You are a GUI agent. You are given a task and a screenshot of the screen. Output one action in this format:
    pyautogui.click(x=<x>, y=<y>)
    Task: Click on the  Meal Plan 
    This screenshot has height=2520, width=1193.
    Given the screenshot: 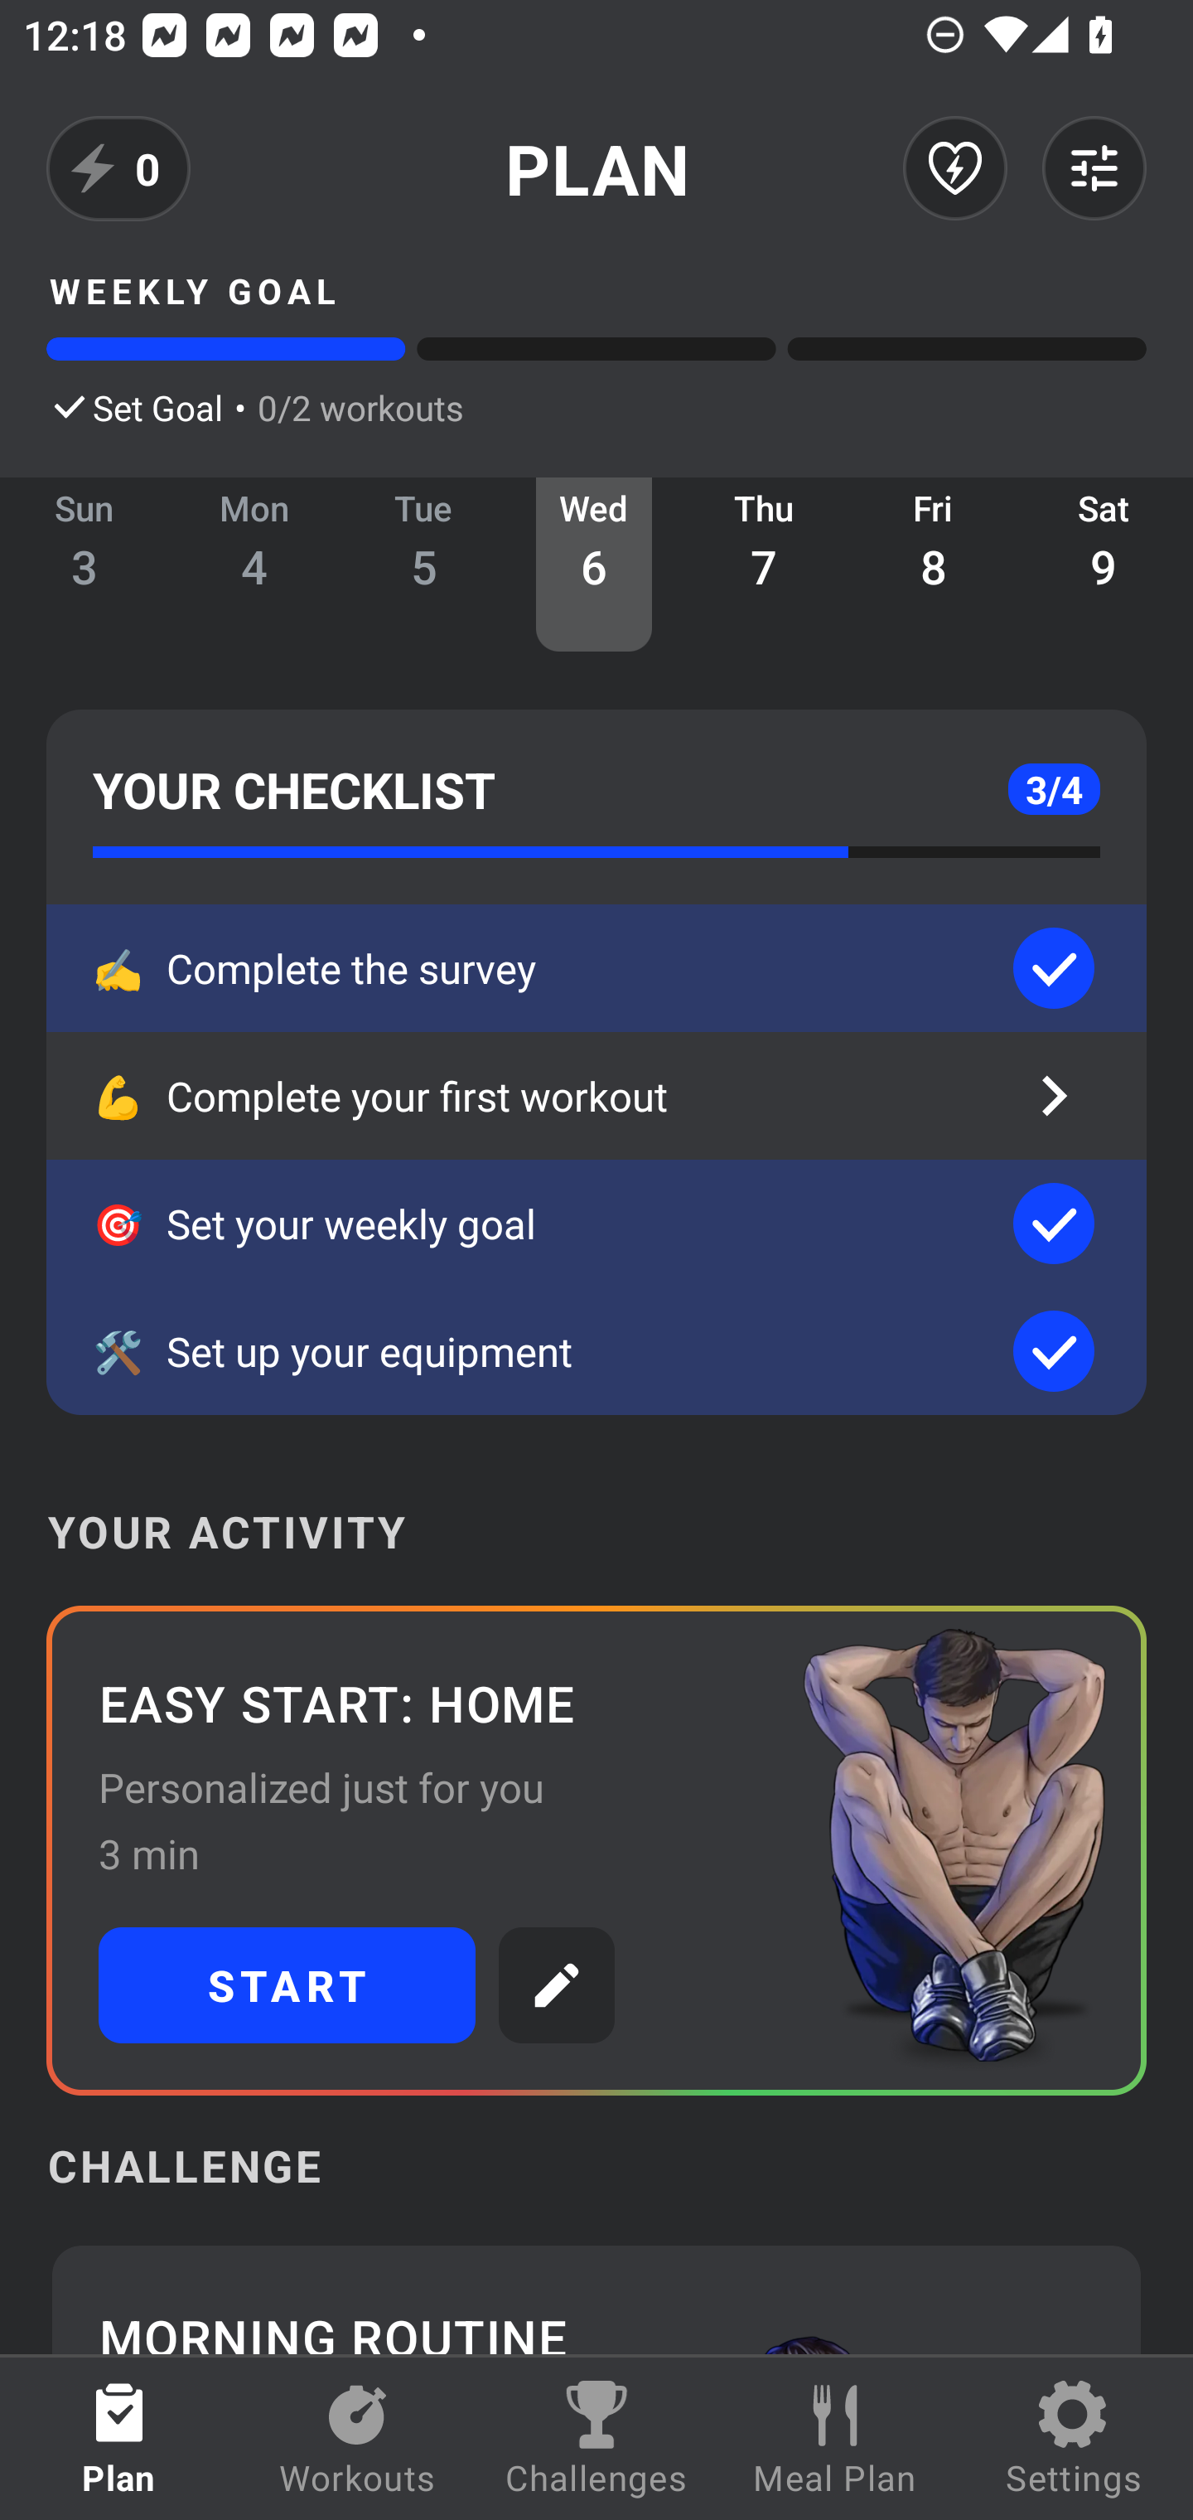 What is the action you would take?
    pyautogui.click(x=835, y=2439)
    